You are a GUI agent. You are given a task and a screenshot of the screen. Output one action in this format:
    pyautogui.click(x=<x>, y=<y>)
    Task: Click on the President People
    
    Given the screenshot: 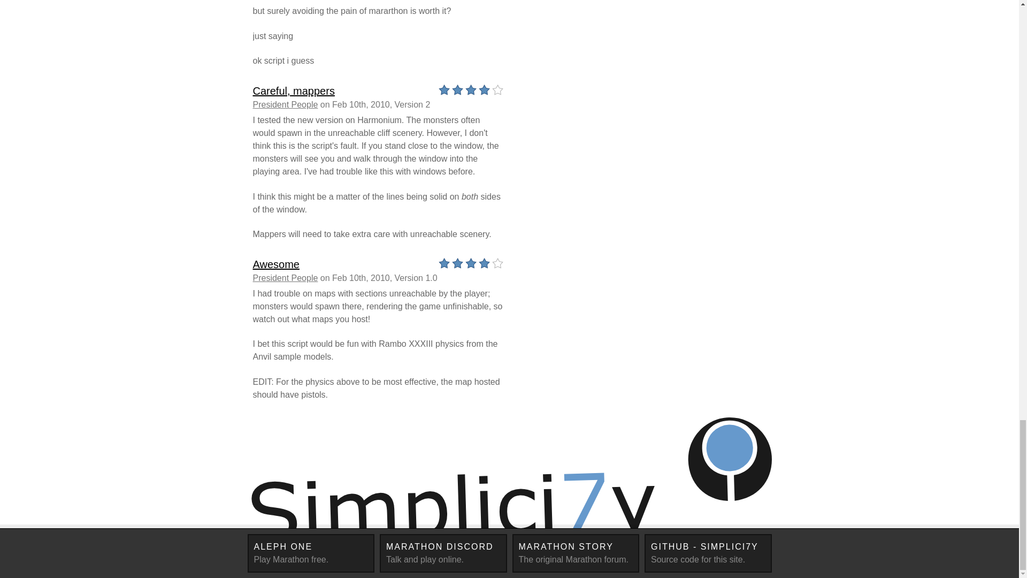 What is the action you would take?
    pyautogui.click(x=285, y=278)
    